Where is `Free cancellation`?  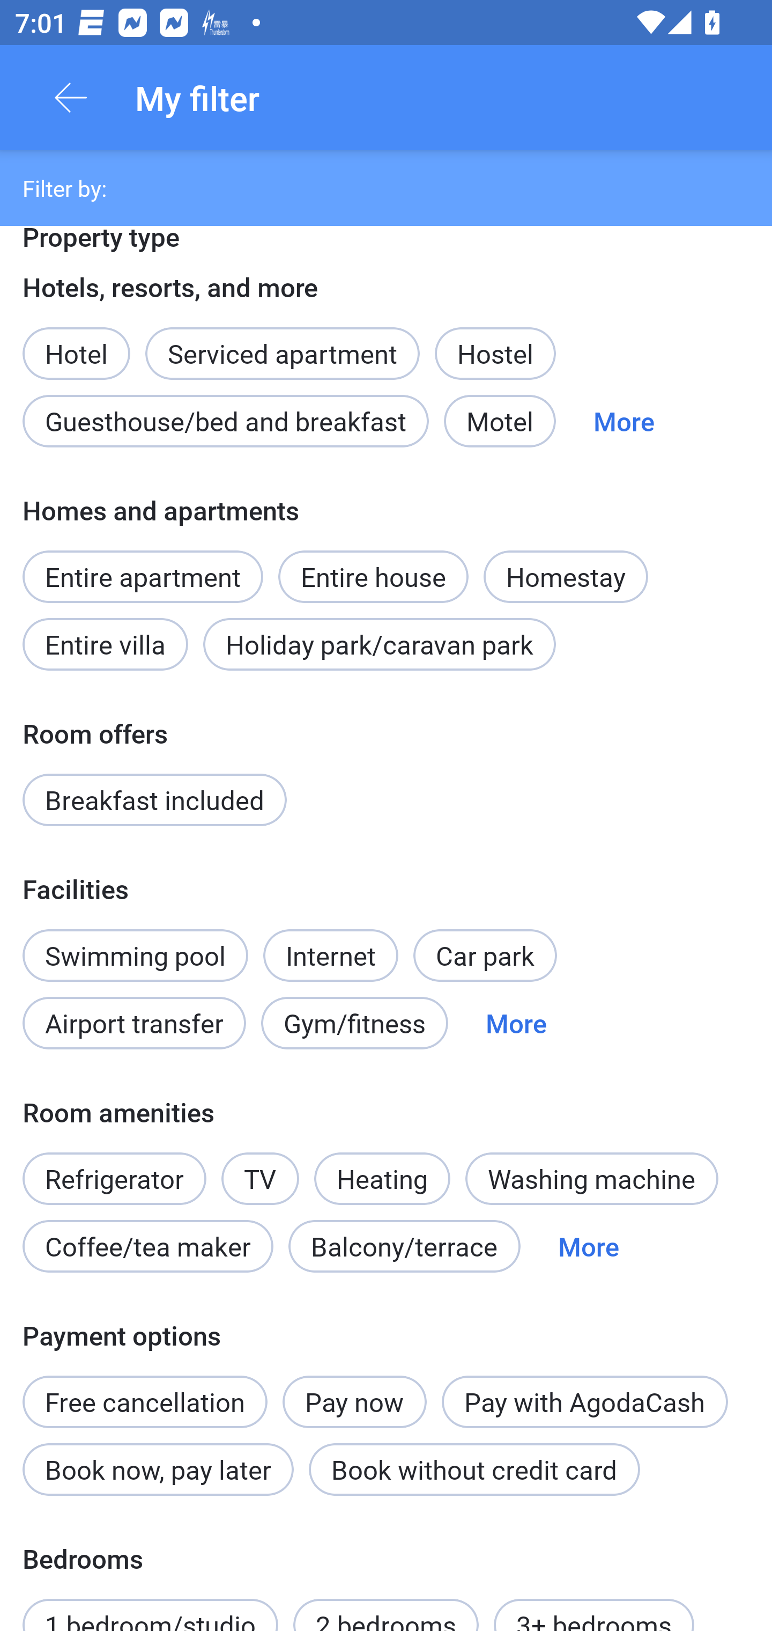
Free cancellation is located at coordinates (145, 1390).